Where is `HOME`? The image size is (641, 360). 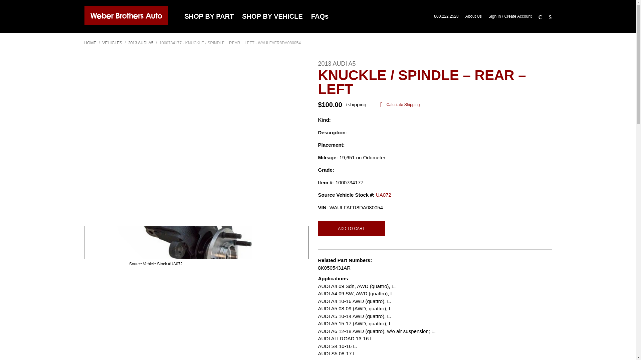 HOME is located at coordinates (90, 43).